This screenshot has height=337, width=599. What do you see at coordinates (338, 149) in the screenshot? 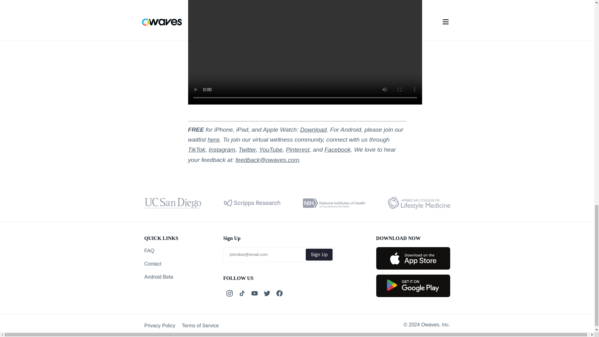
I see `Facebook` at bounding box center [338, 149].